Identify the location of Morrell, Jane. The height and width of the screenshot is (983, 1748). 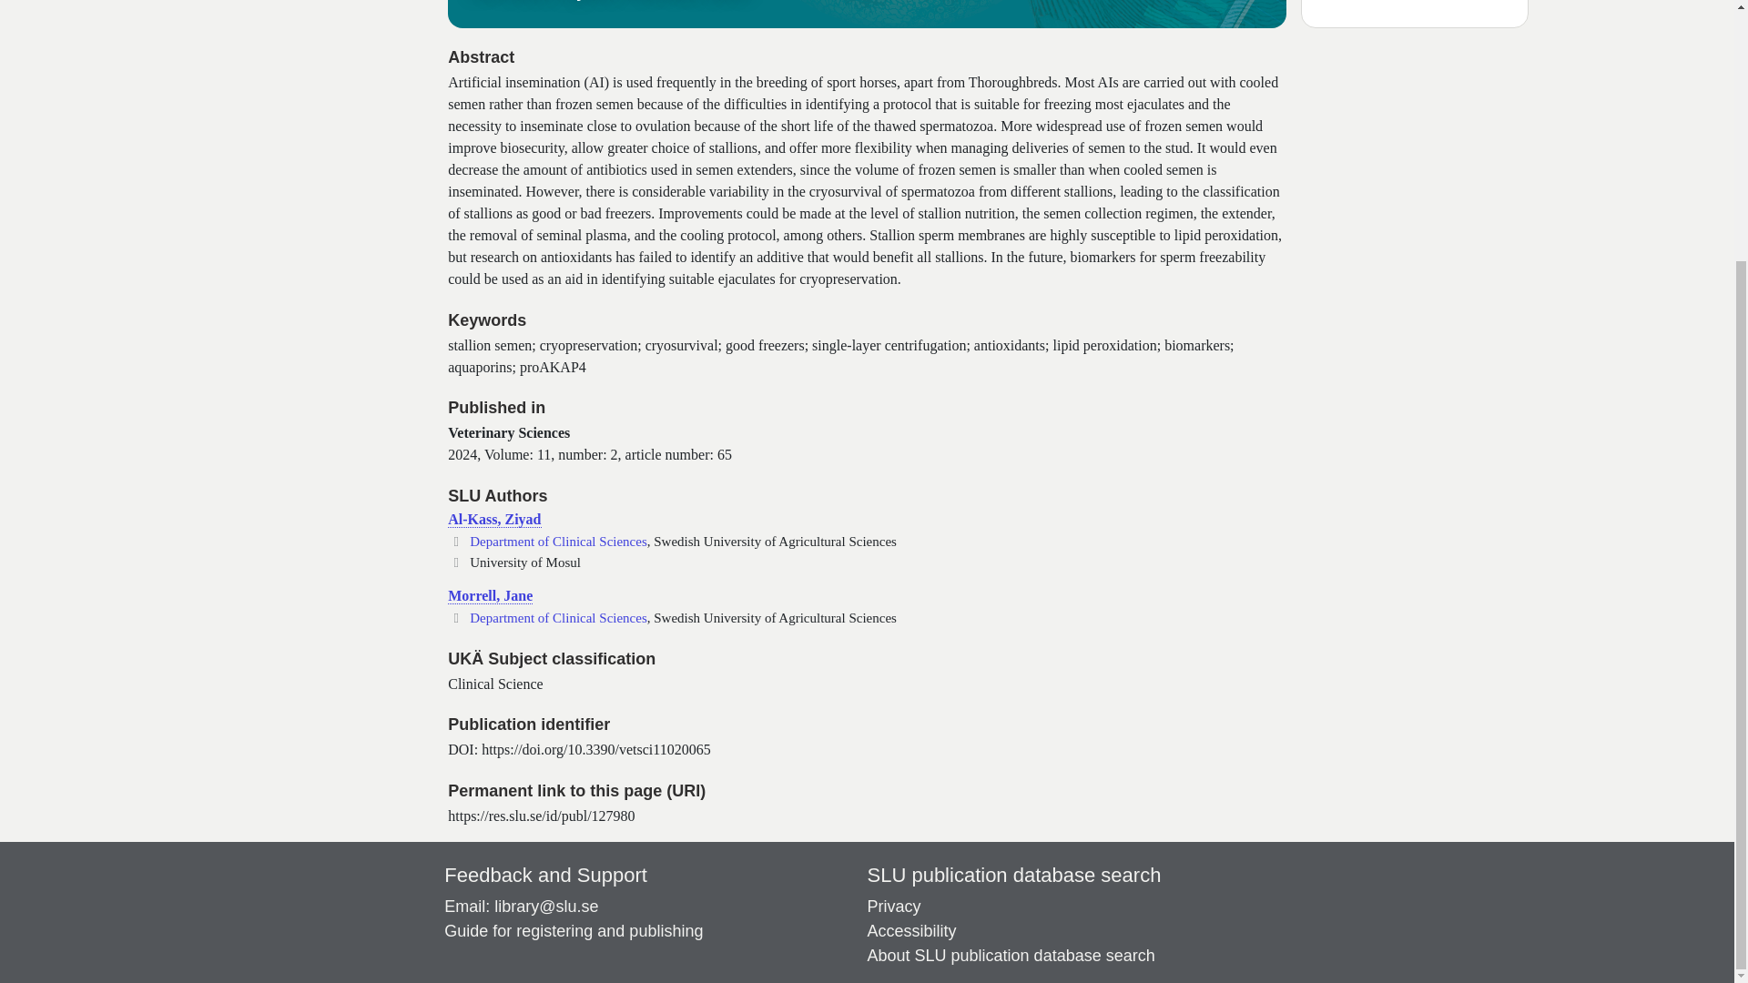
(490, 595).